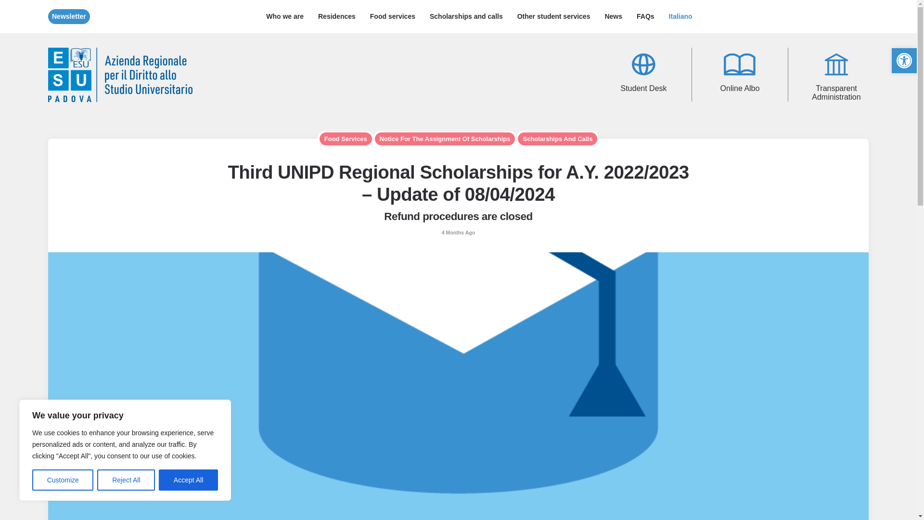  What do you see at coordinates (466, 16) in the screenshot?
I see `Scholarships and calls` at bounding box center [466, 16].